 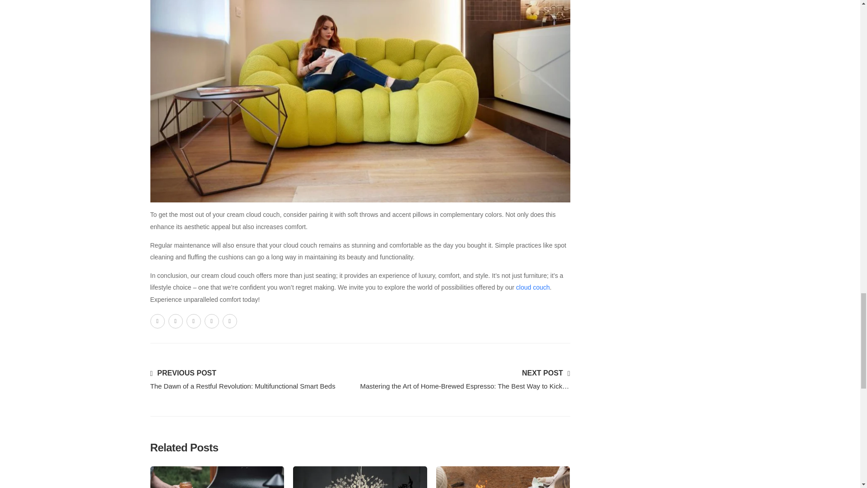 What do you see at coordinates (211, 321) in the screenshot?
I see `WhatsApp` at bounding box center [211, 321].